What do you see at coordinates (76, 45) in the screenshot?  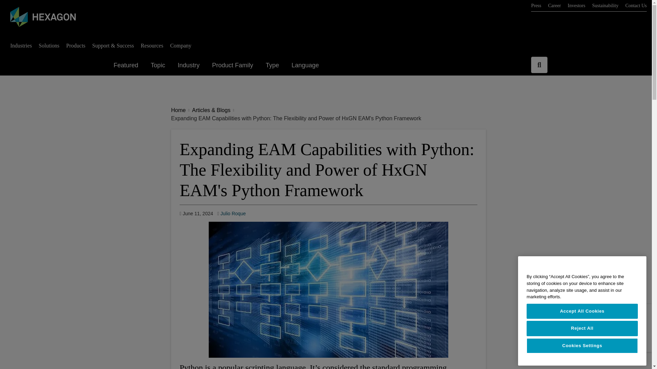 I see `Author` at bounding box center [76, 45].